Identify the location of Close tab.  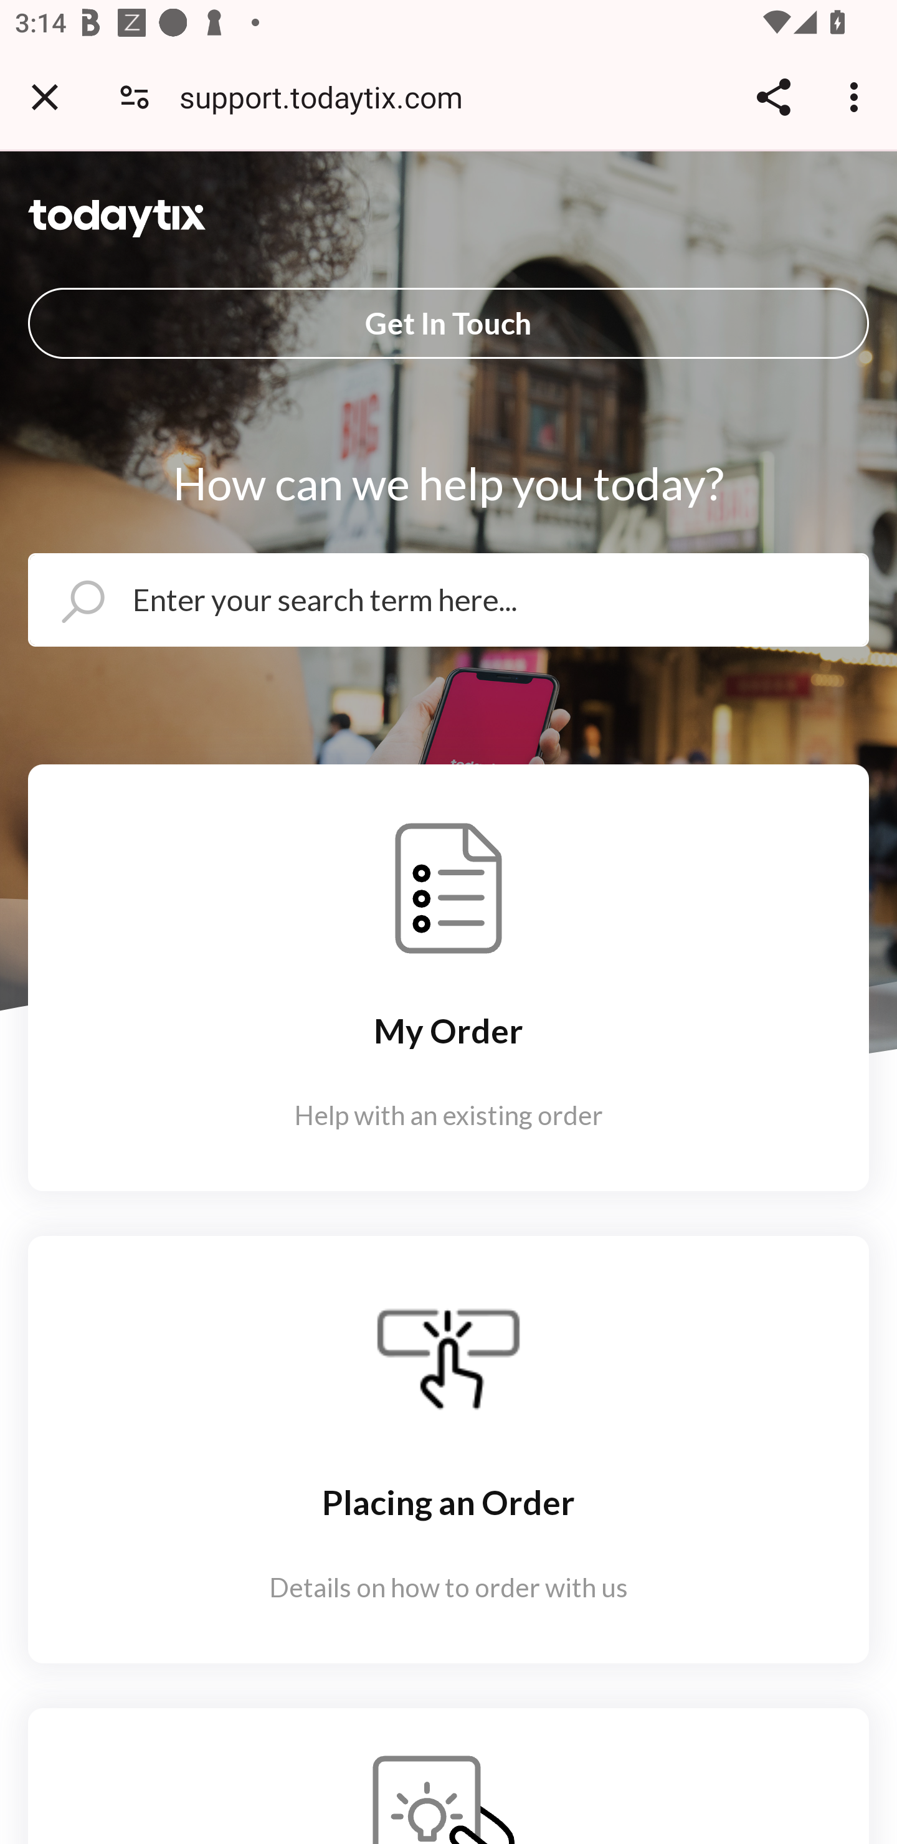
(45, 97).